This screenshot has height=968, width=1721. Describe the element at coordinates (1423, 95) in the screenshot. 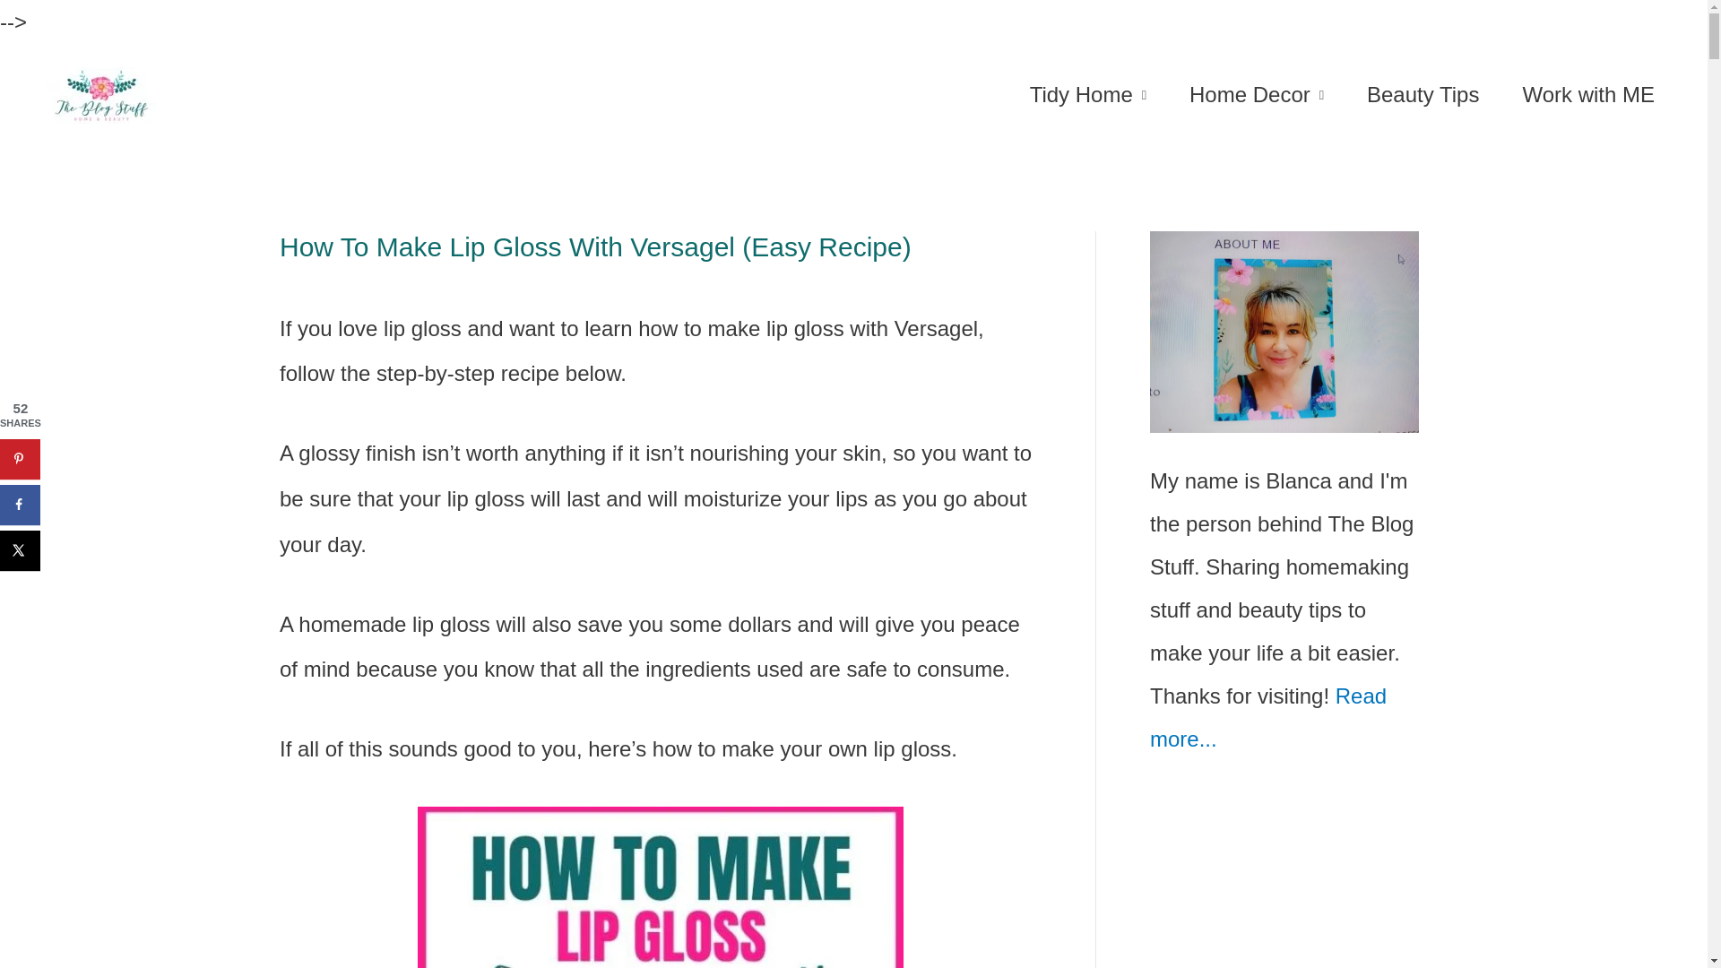

I see `Beauty Tips` at that location.